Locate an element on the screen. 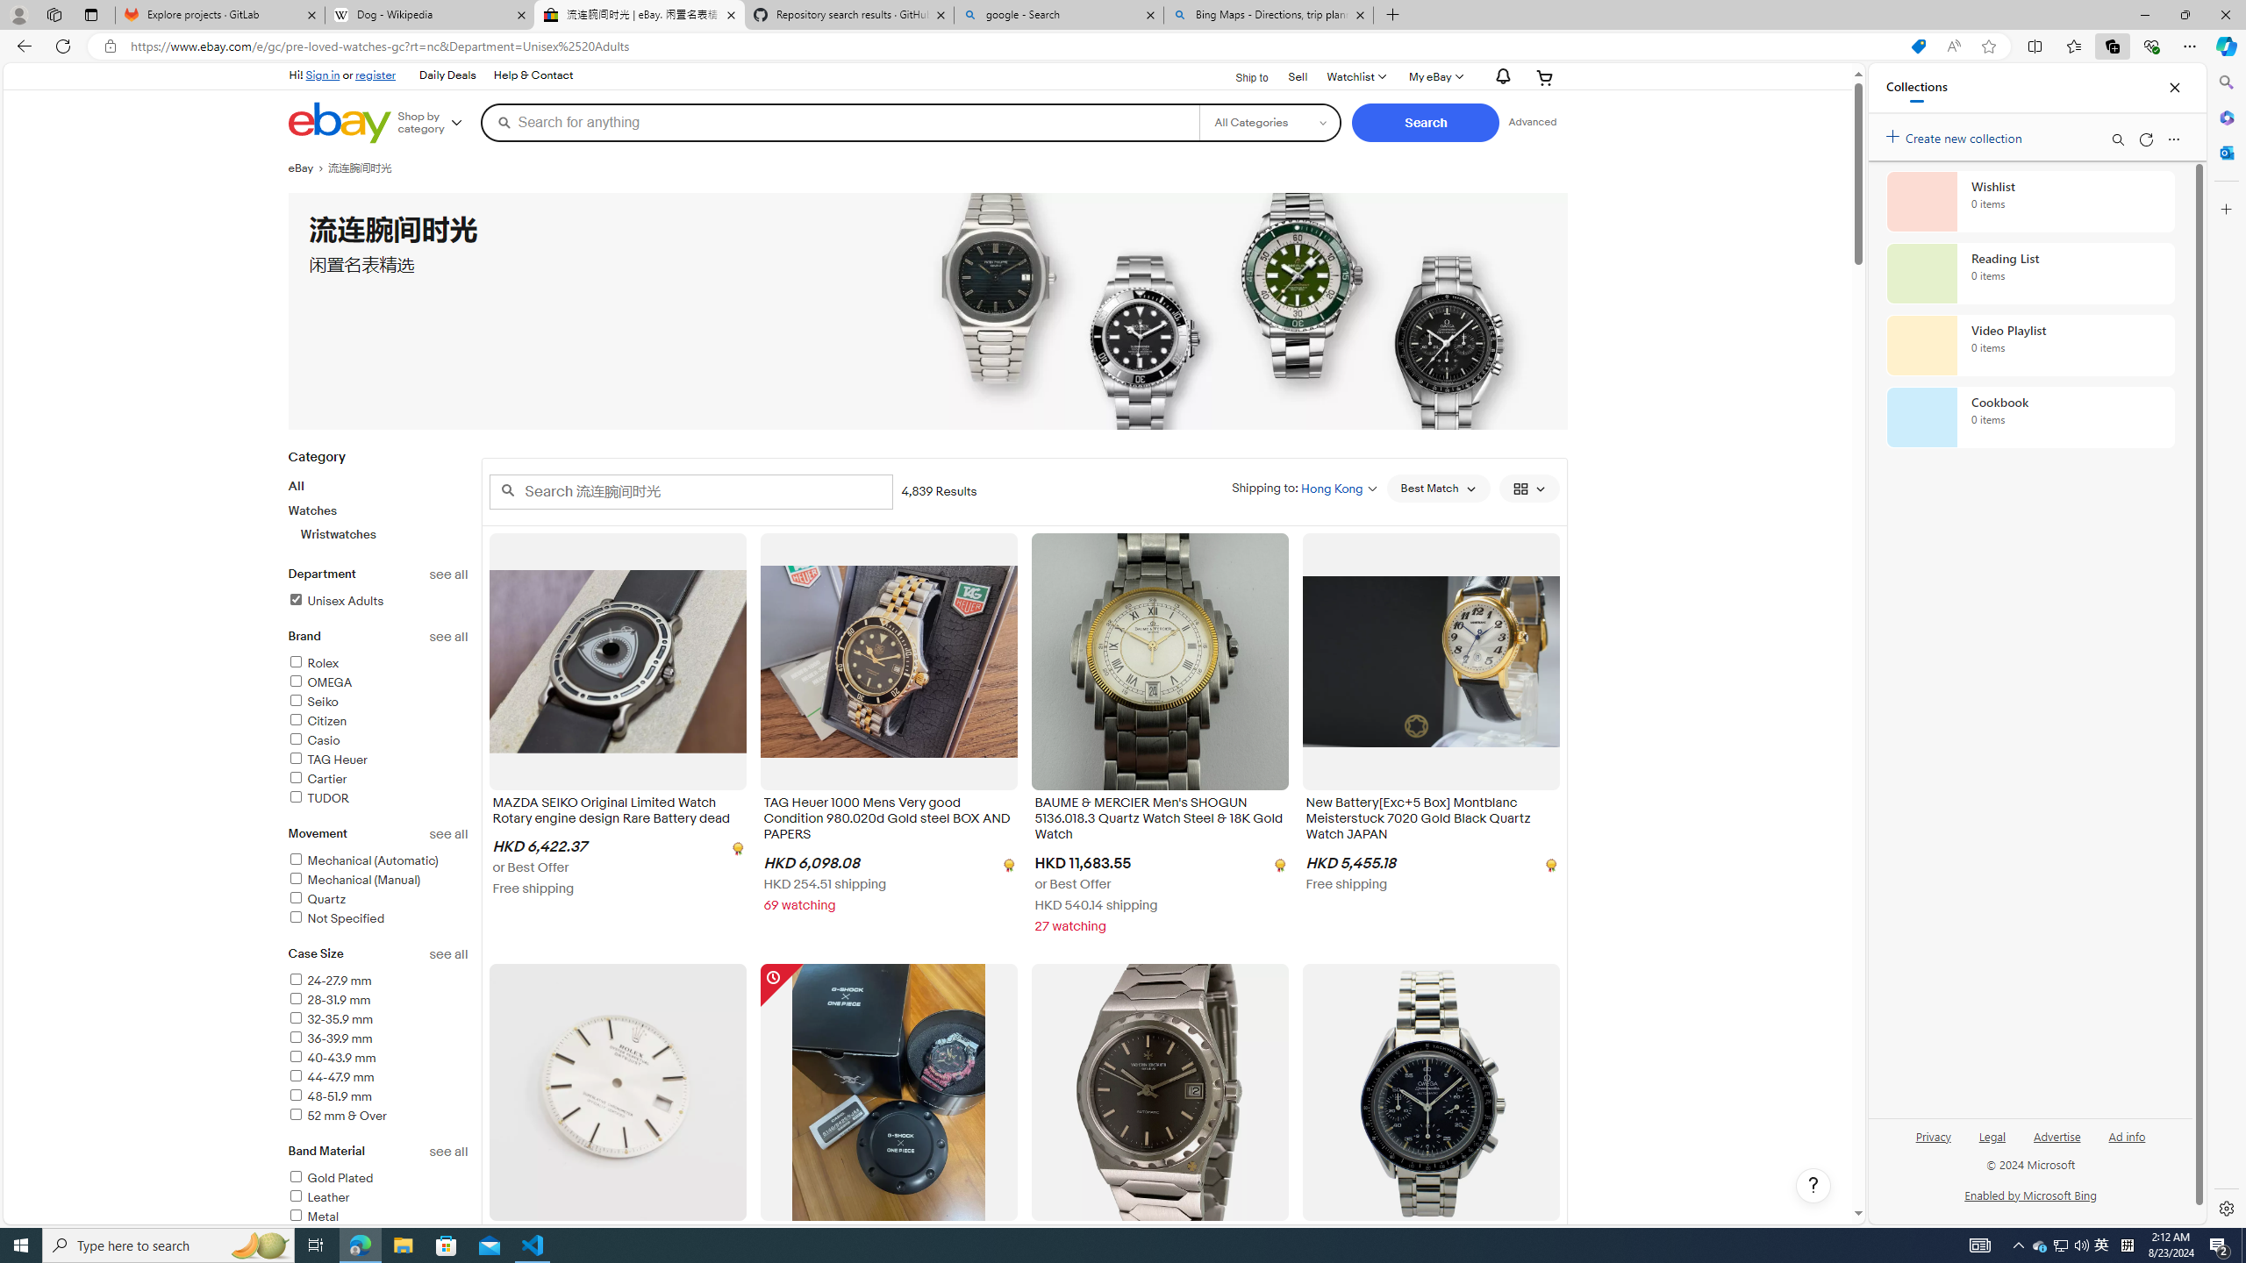 The height and width of the screenshot is (1263, 2246). All is located at coordinates (297, 486).